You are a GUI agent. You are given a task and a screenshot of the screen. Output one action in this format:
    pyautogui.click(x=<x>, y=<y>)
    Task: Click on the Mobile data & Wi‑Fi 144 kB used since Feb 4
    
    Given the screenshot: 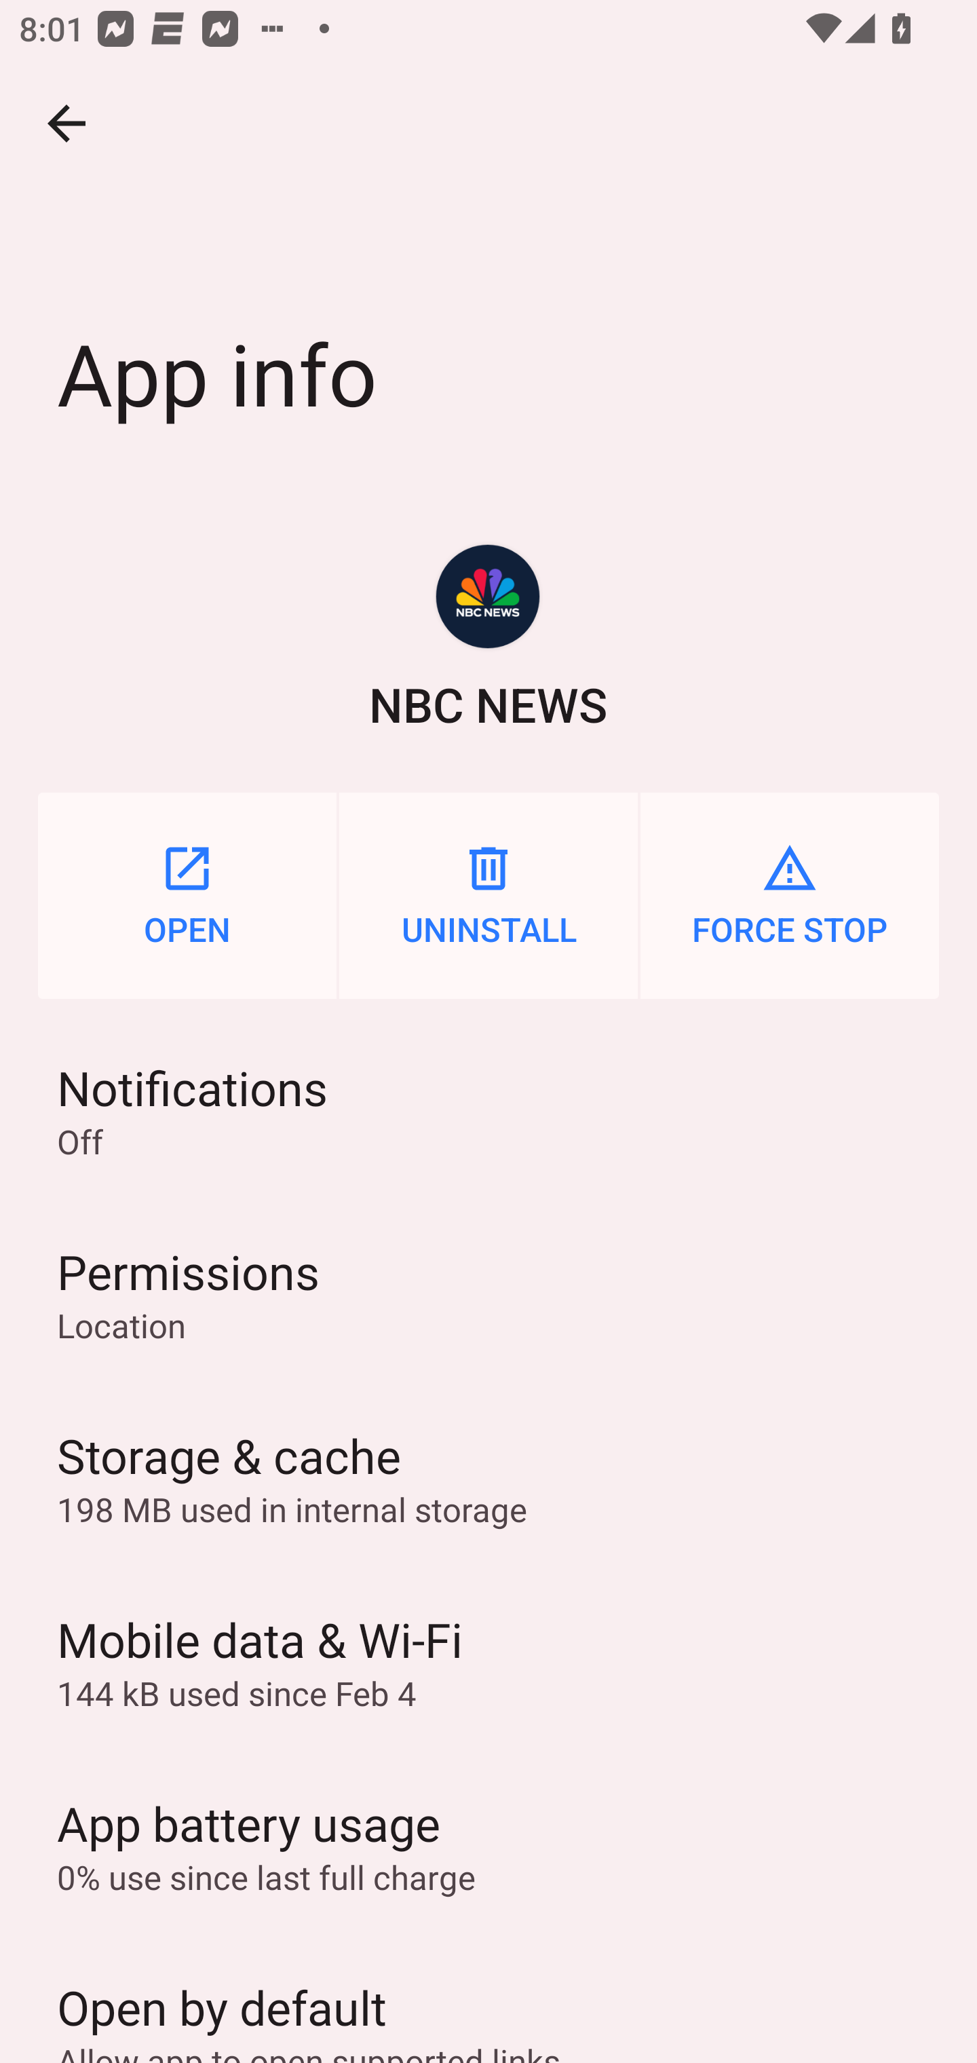 What is the action you would take?
    pyautogui.click(x=488, y=1661)
    